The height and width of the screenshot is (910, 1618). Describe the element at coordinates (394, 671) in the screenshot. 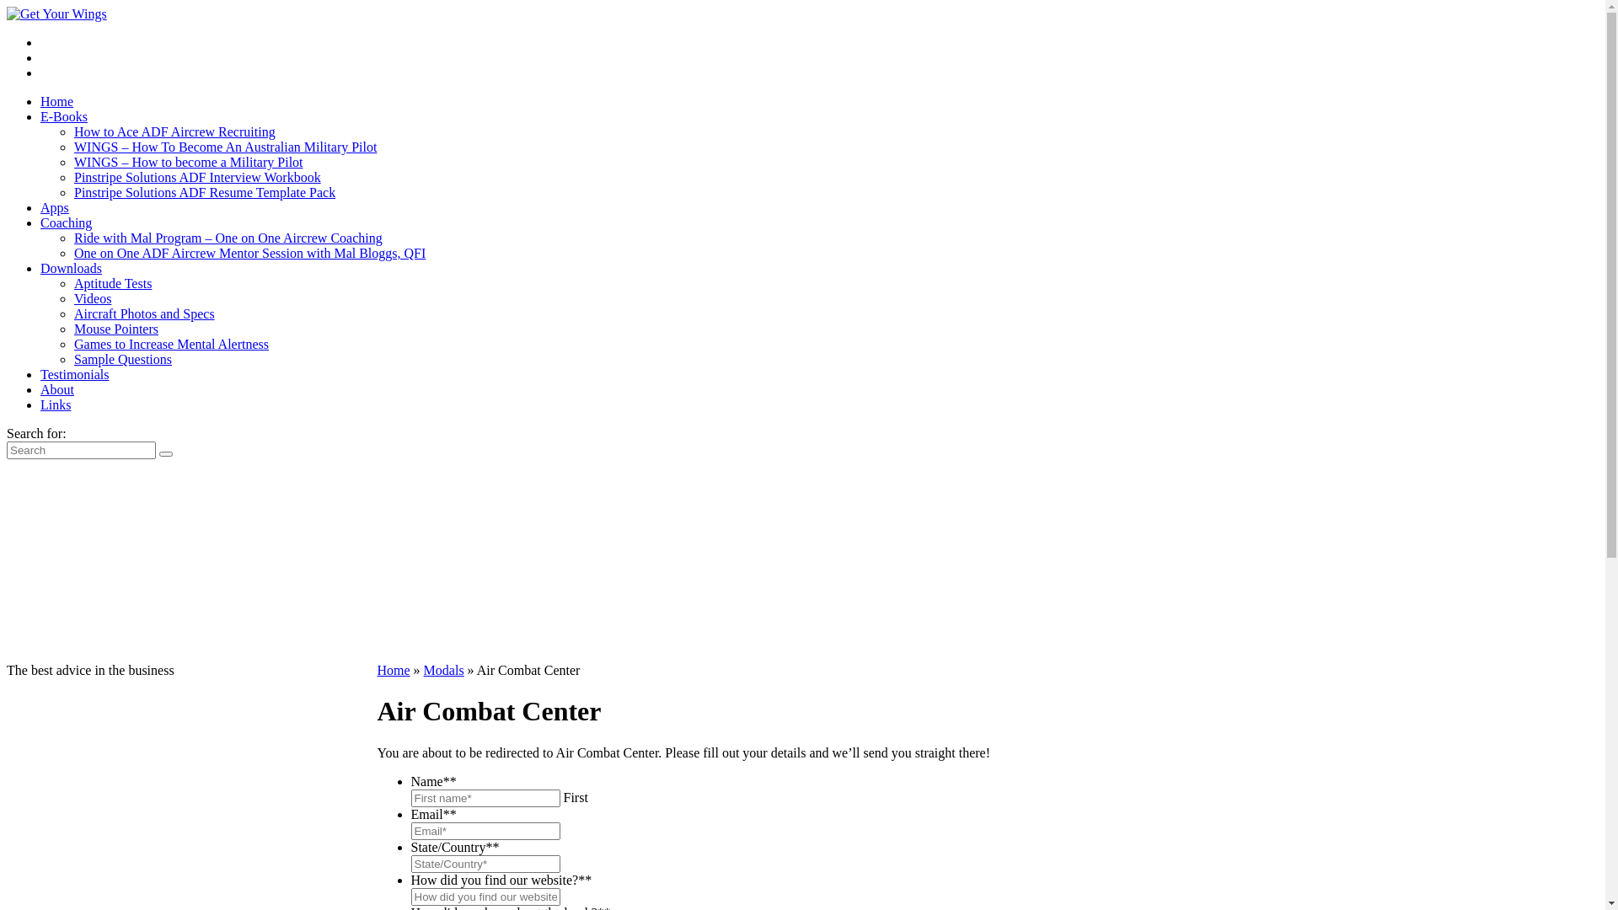

I see `Home` at that location.